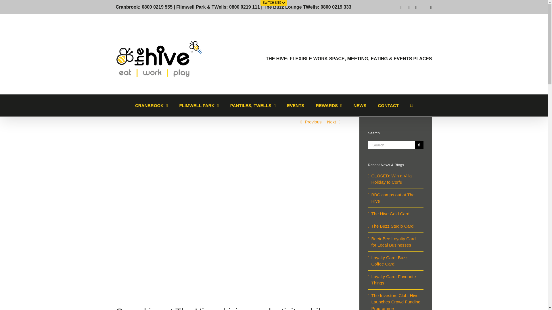  What do you see at coordinates (360, 106) in the screenshot?
I see `NEWS` at bounding box center [360, 106].